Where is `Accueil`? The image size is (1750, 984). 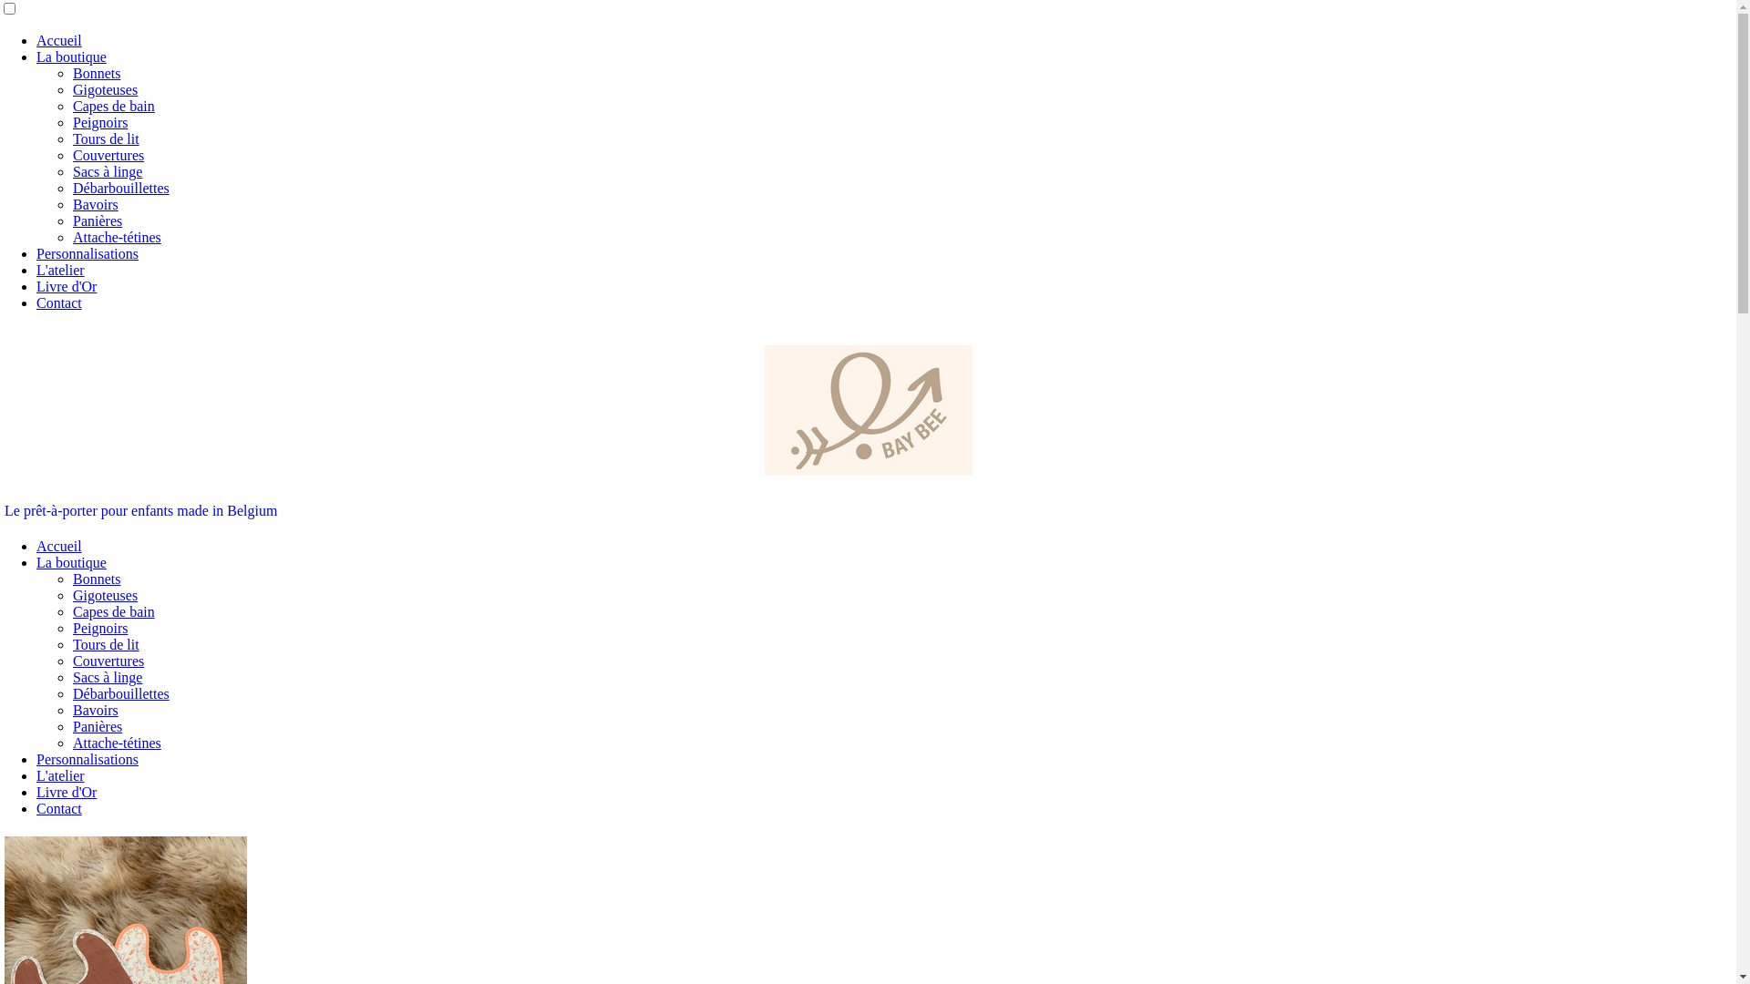
Accueil is located at coordinates (59, 547).